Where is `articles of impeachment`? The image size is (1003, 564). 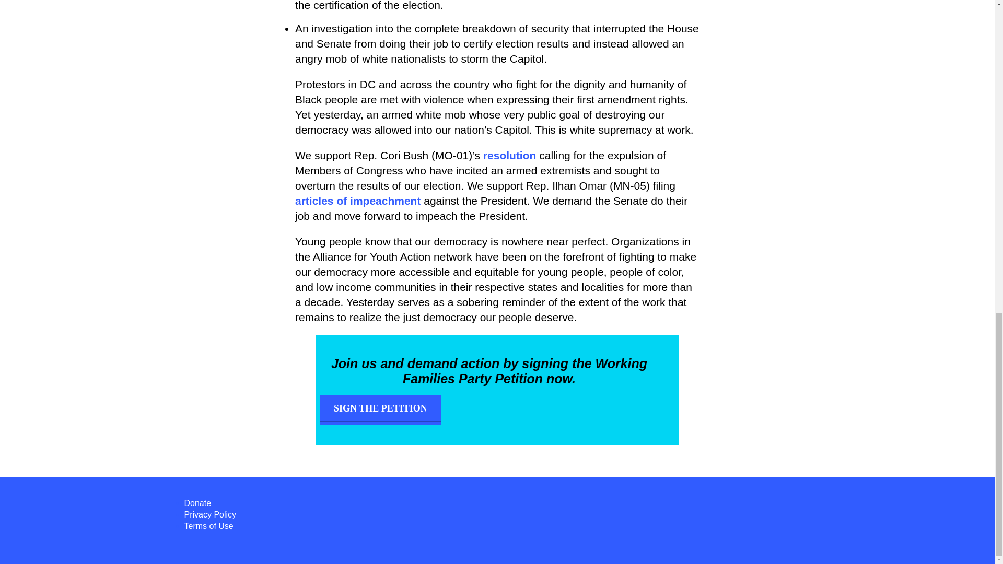 articles of impeachment is located at coordinates (485, 209).